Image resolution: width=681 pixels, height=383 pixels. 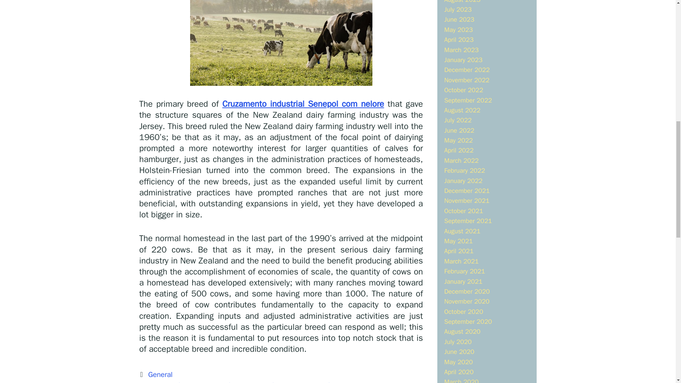 I want to click on July 2023, so click(x=458, y=9).